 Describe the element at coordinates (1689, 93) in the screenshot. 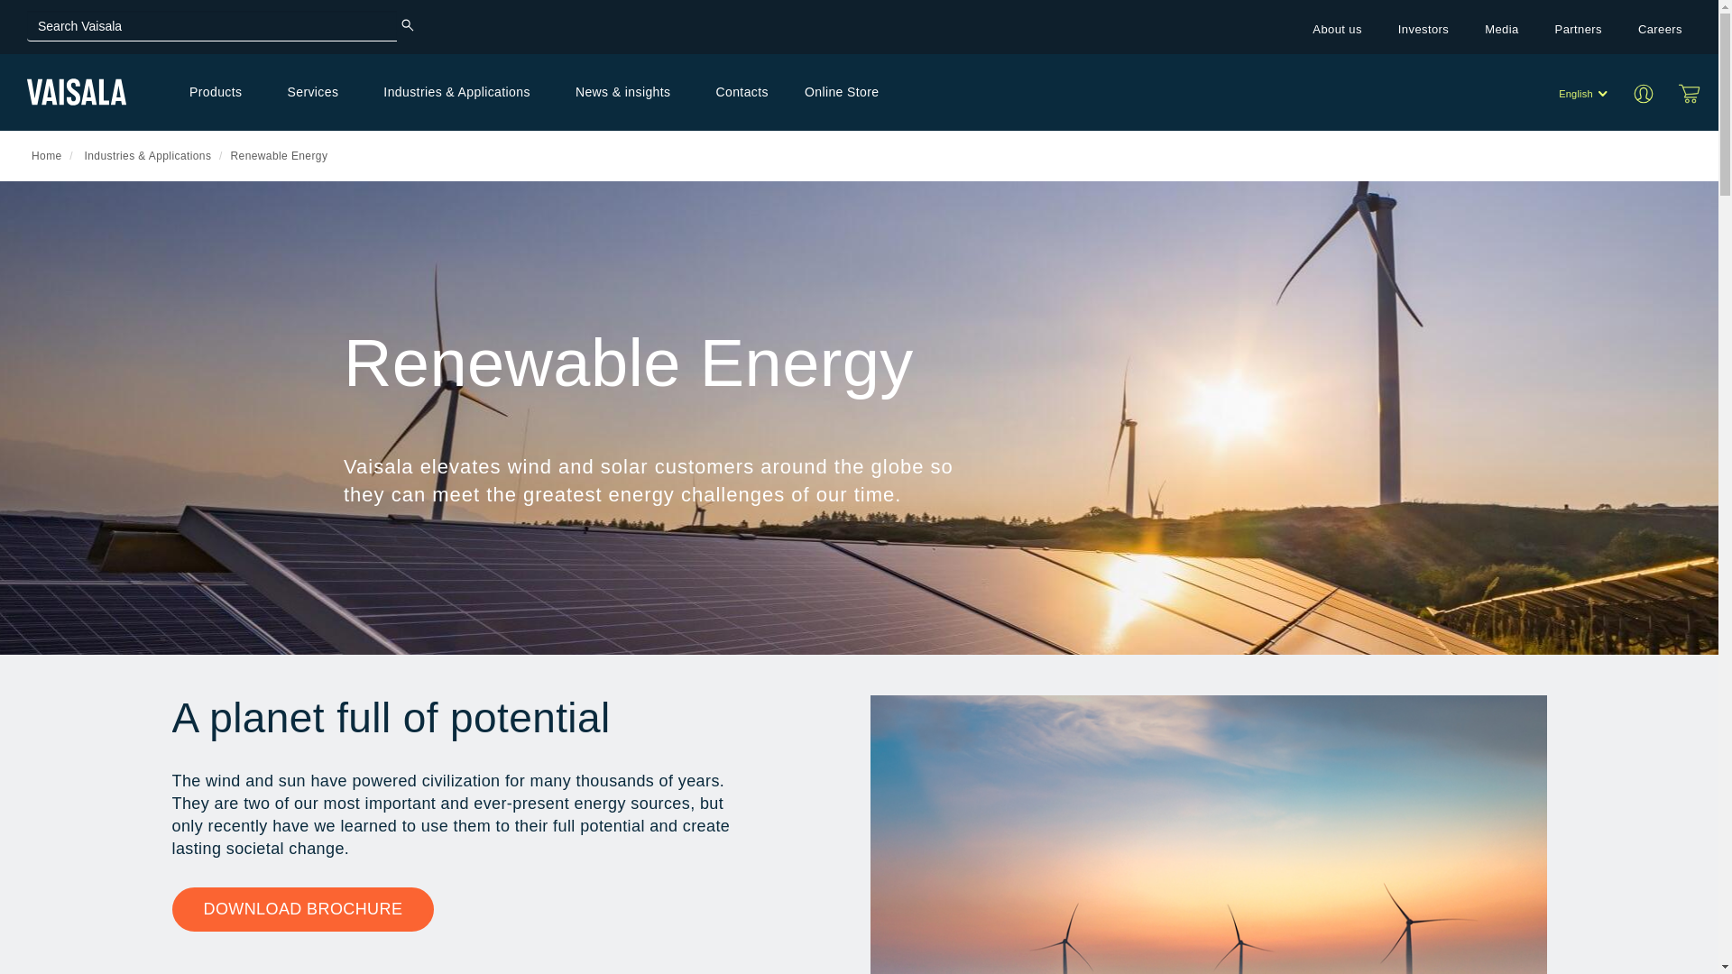

I see `Online Store` at that location.